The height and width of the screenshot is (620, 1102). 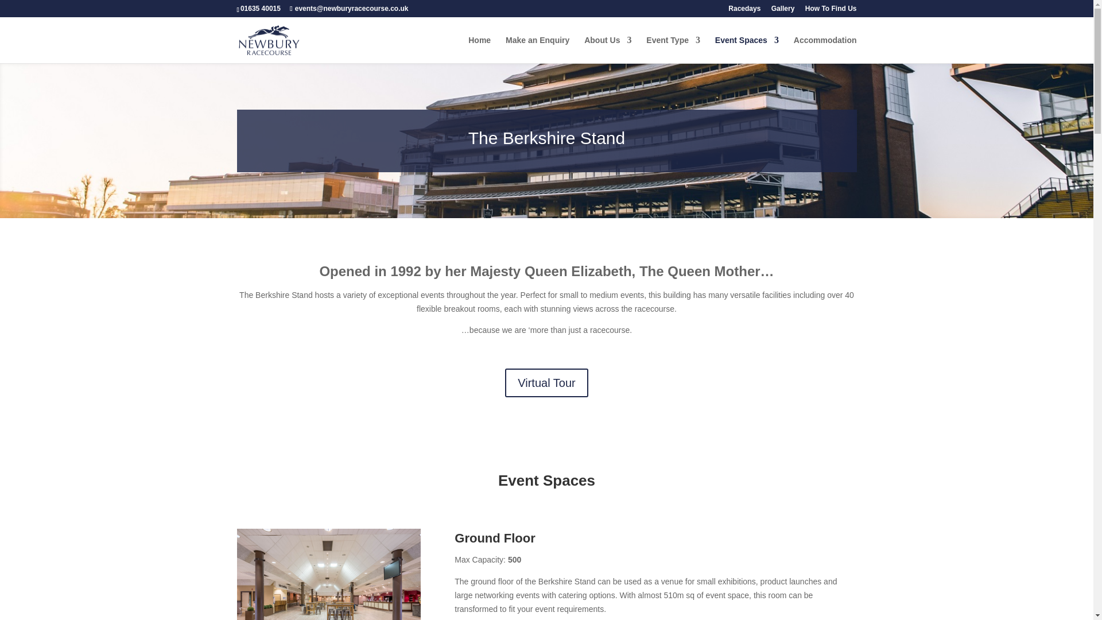 What do you see at coordinates (537, 49) in the screenshot?
I see `Make an Enquiry` at bounding box center [537, 49].